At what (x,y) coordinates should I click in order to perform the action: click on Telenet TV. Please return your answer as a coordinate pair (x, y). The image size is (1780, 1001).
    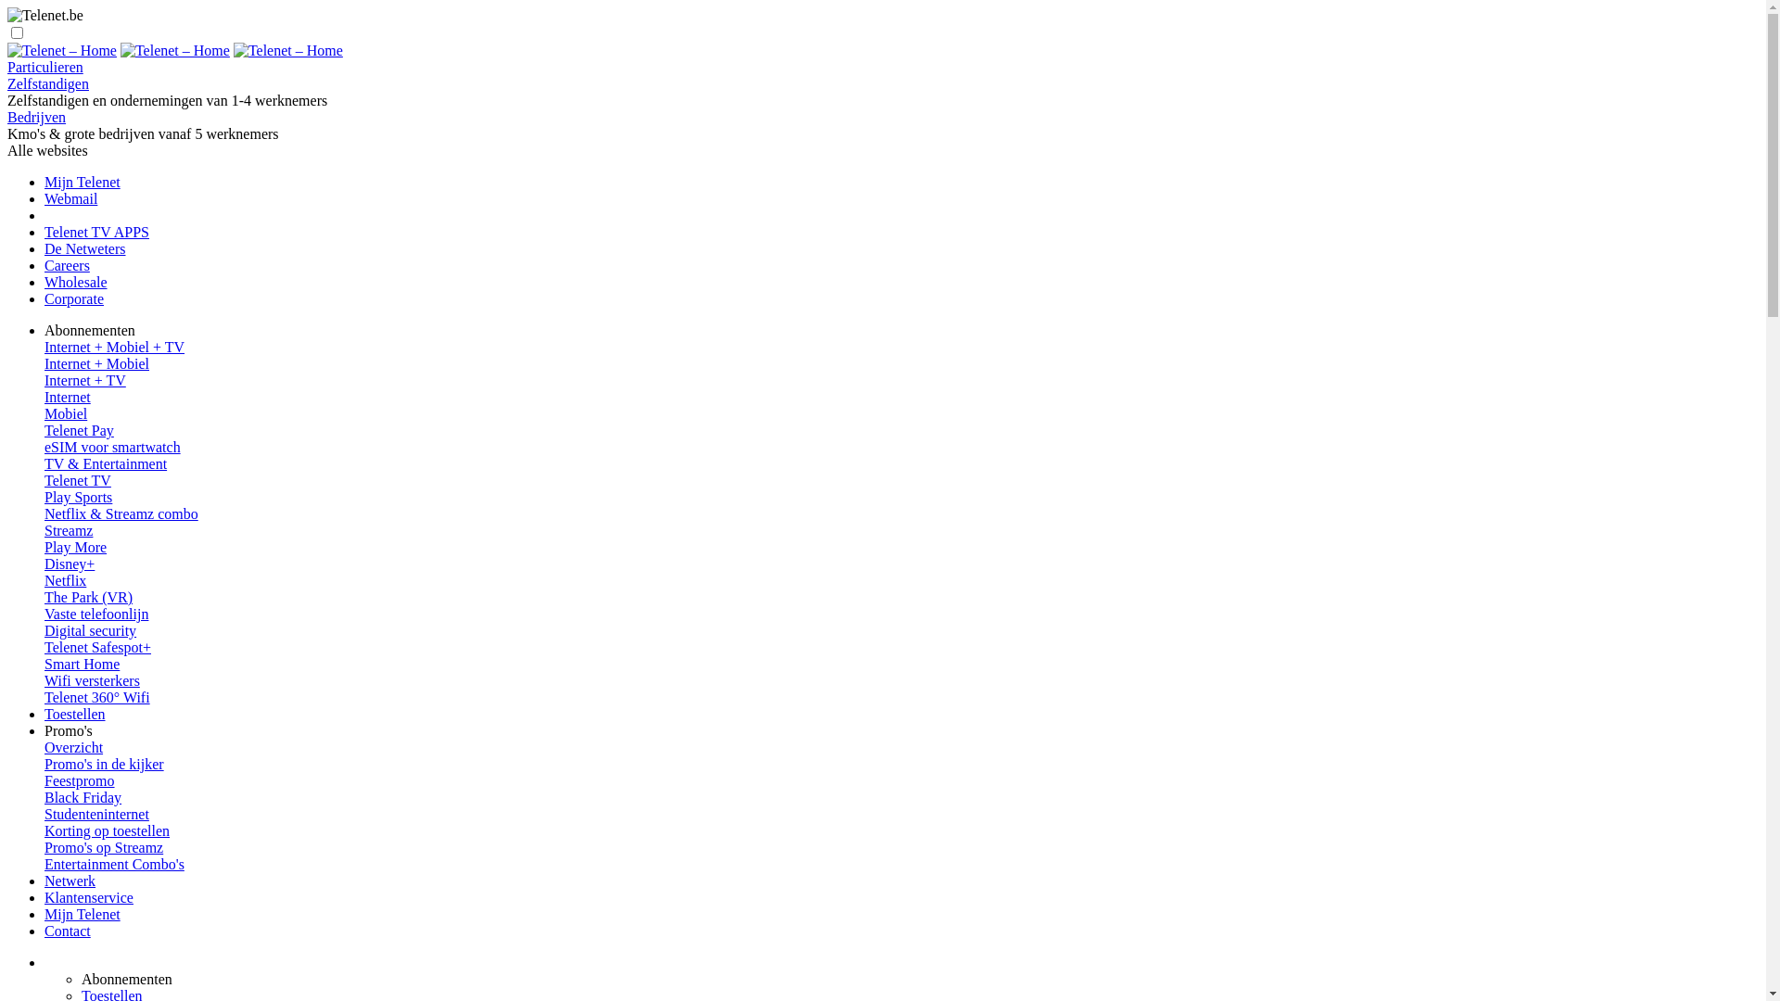
    Looking at the image, I should click on (78, 480).